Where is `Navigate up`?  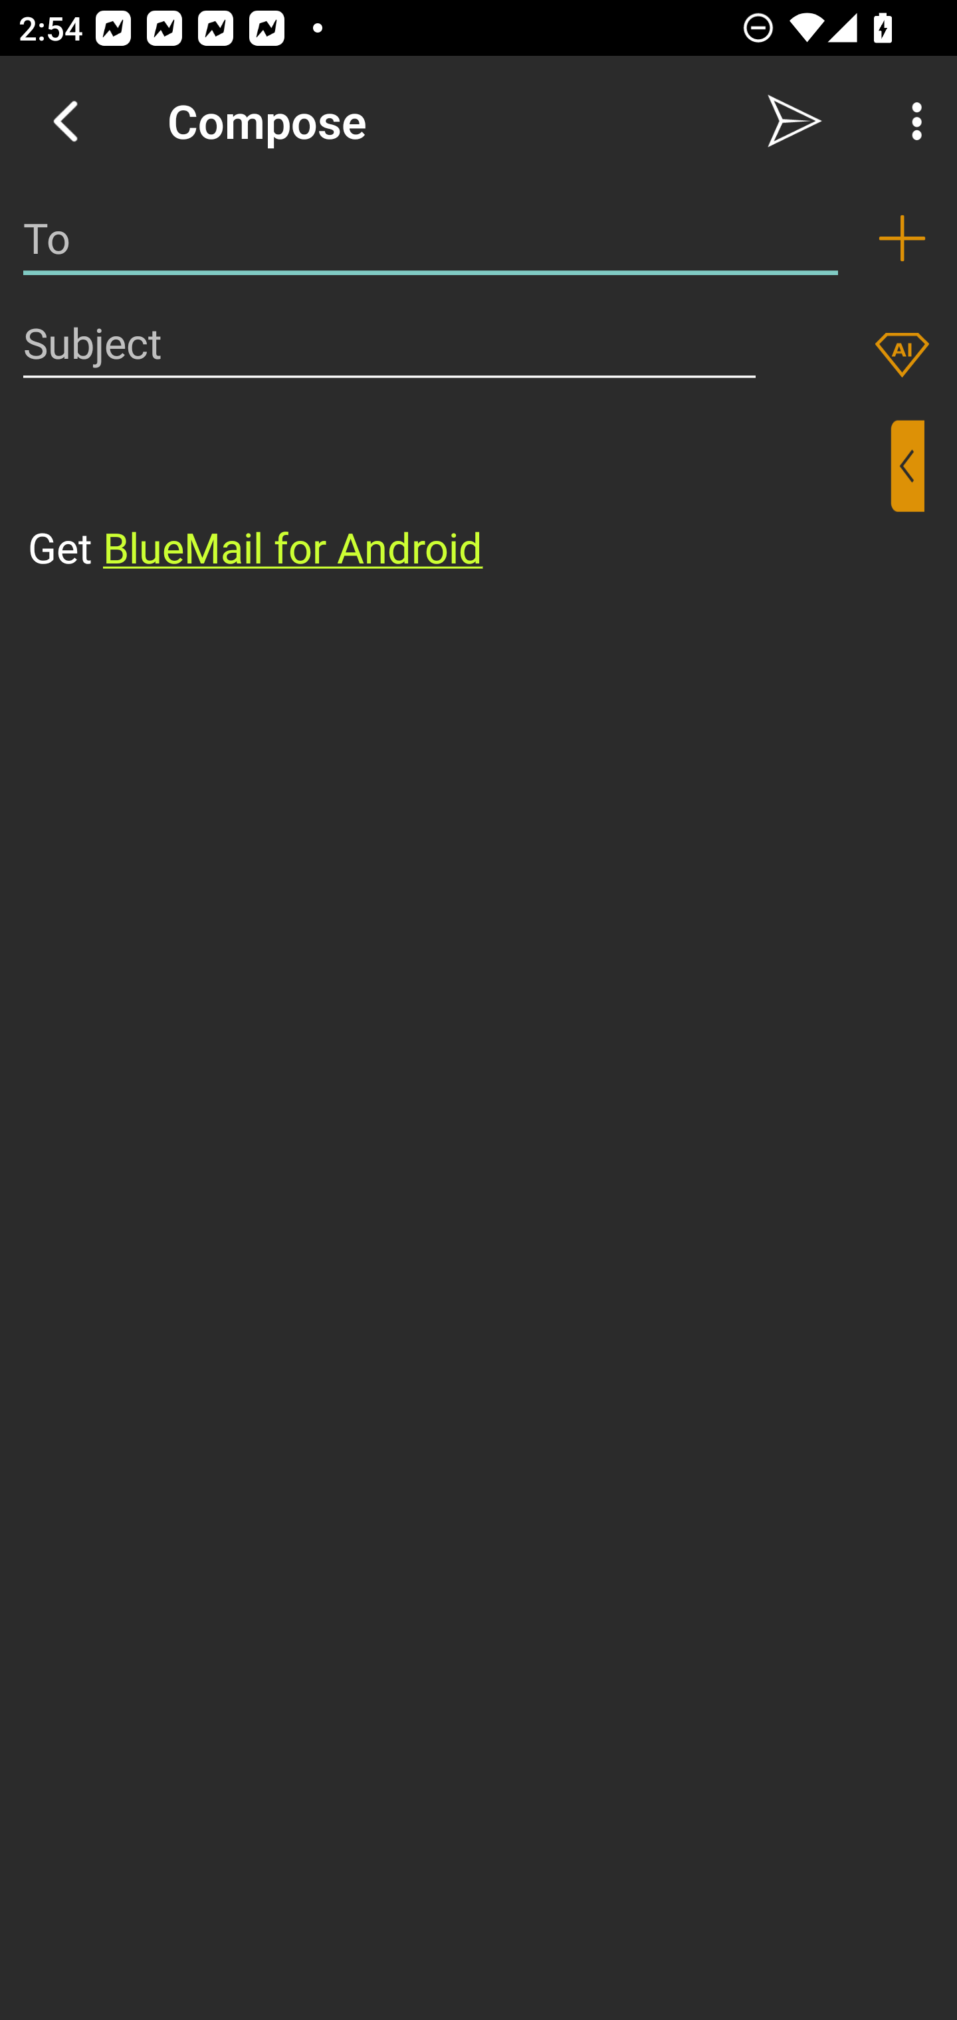
Navigate up is located at coordinates (65, 121).